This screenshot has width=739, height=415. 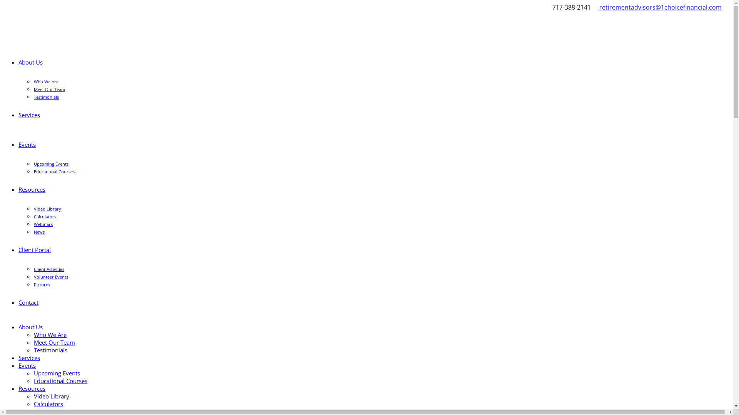 What do you see at coordinates (48, 404) in the screenshot?
I see `Calculators` at bounding box center [48, 404].